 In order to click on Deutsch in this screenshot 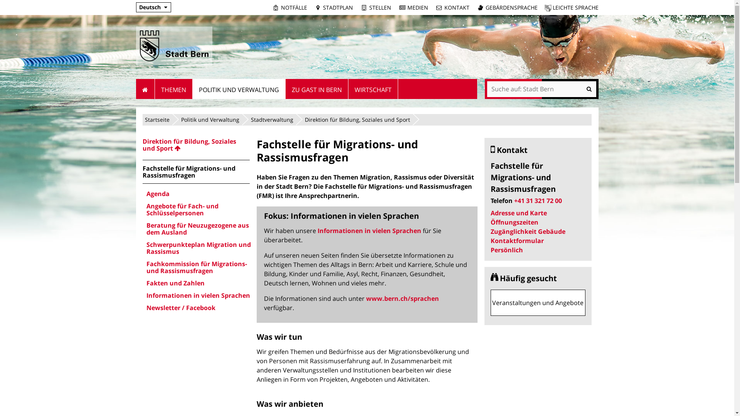, I will do `click(150, 7)`.